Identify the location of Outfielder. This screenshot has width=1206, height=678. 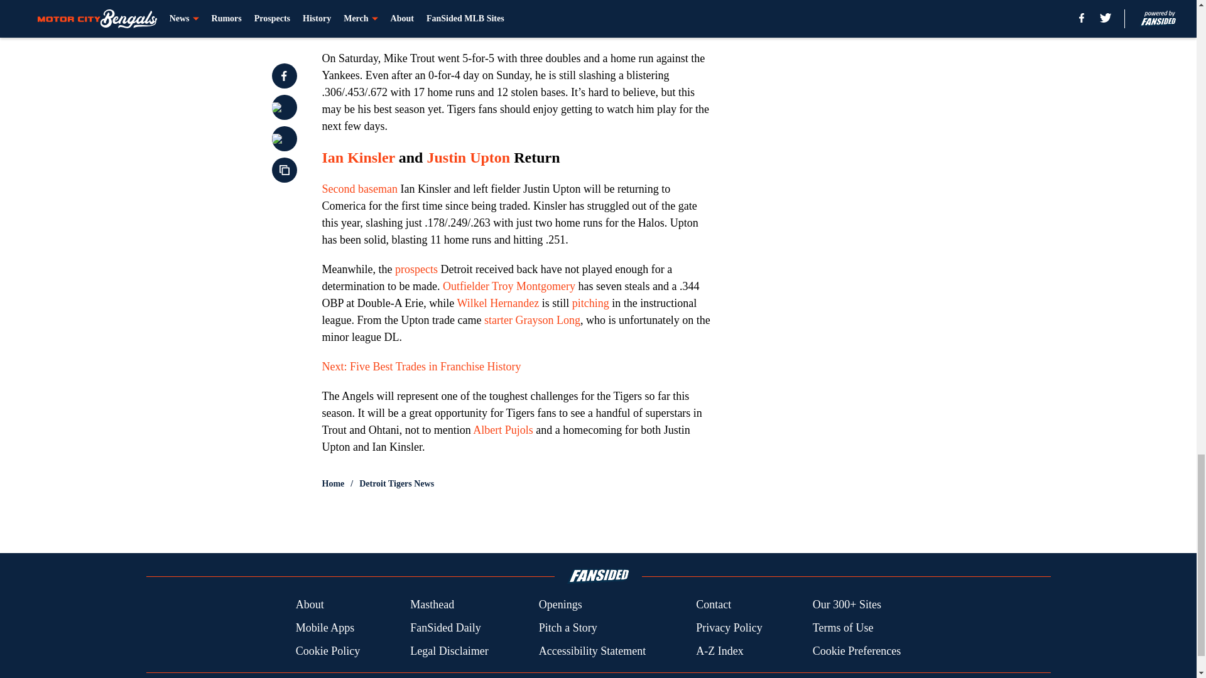
(466, 286).